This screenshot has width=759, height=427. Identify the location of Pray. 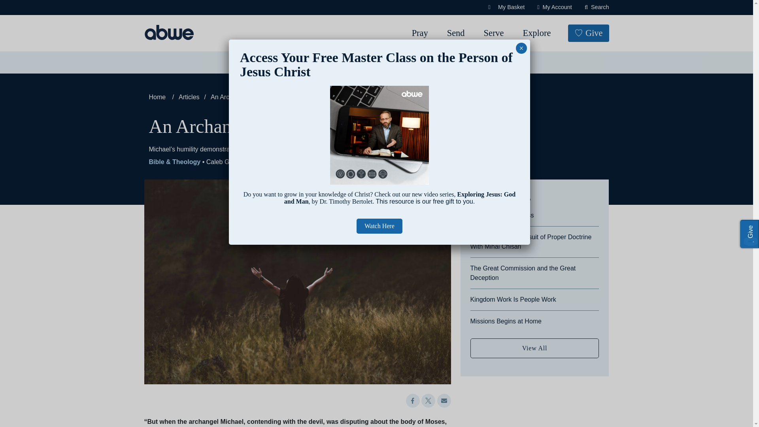
(420, 33).